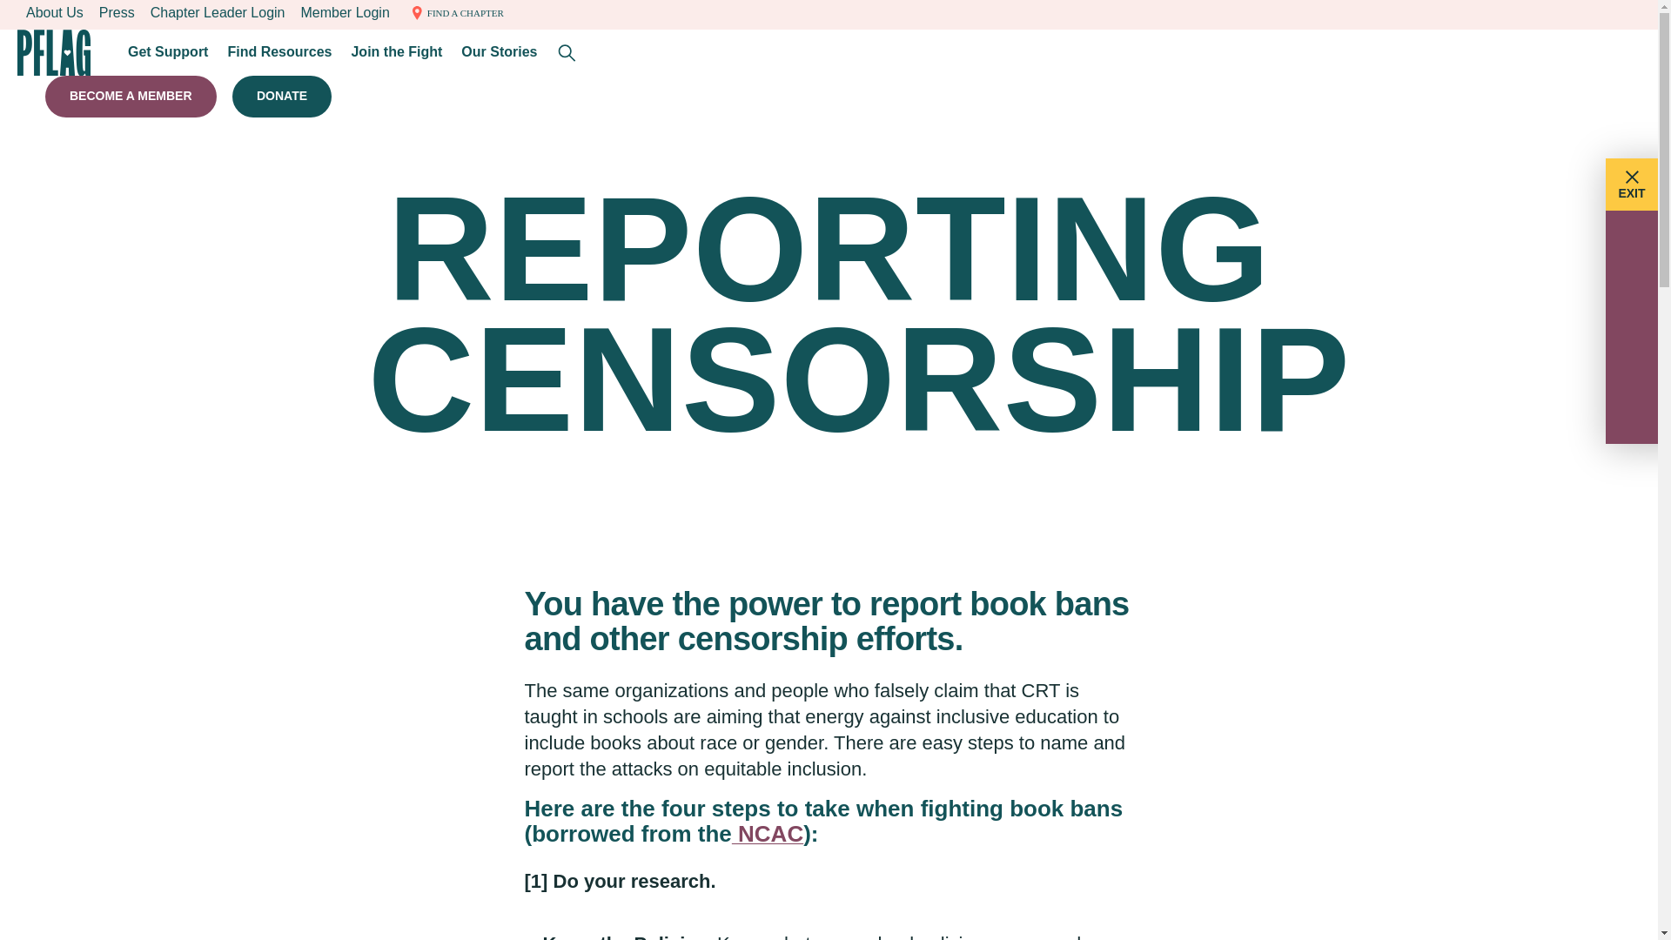 Image resolution: width=1671 pixels, height=940 pixels. Describe the element at coordinates (54, 52) in the screenshot. I see `PFLAG` at that location.